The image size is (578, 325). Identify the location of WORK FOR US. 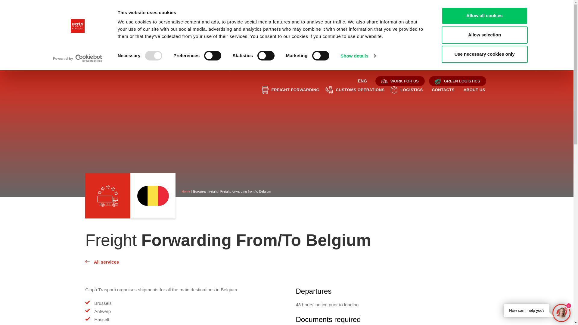
(400, 81).